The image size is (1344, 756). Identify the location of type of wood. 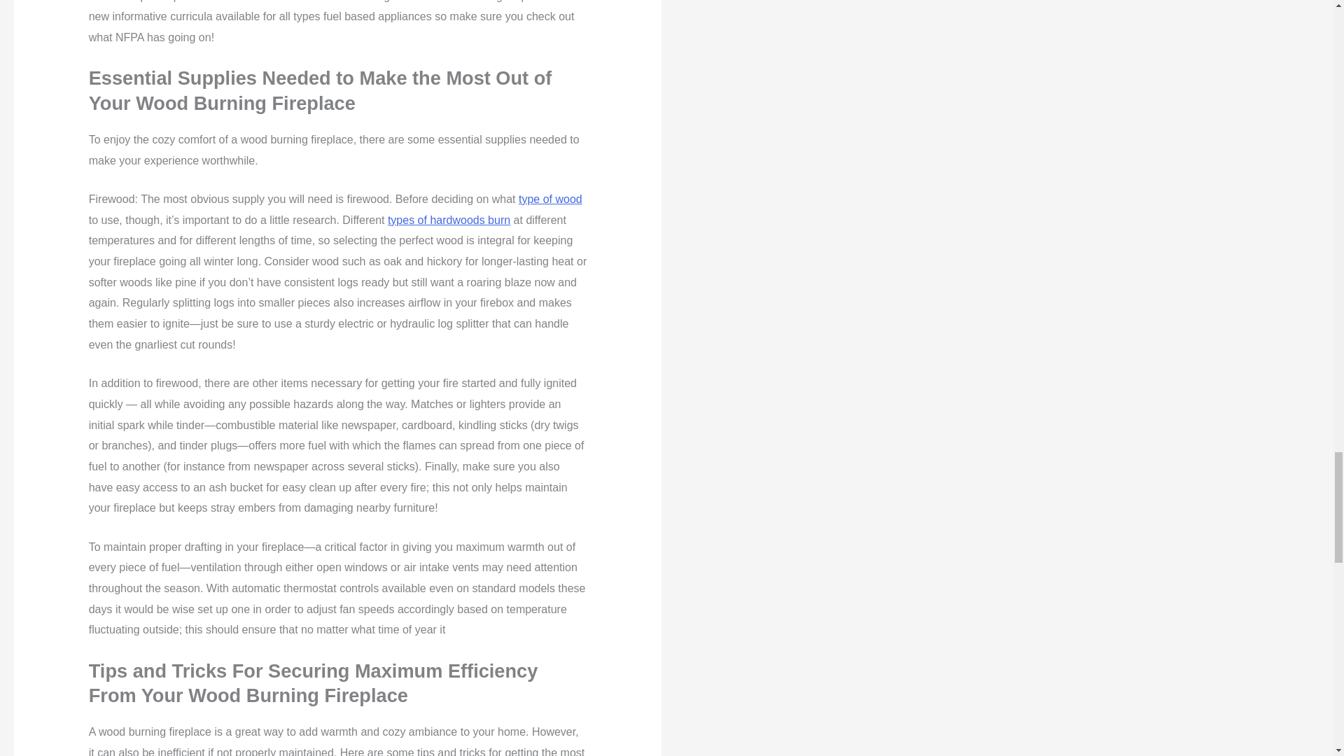
(550, 199).